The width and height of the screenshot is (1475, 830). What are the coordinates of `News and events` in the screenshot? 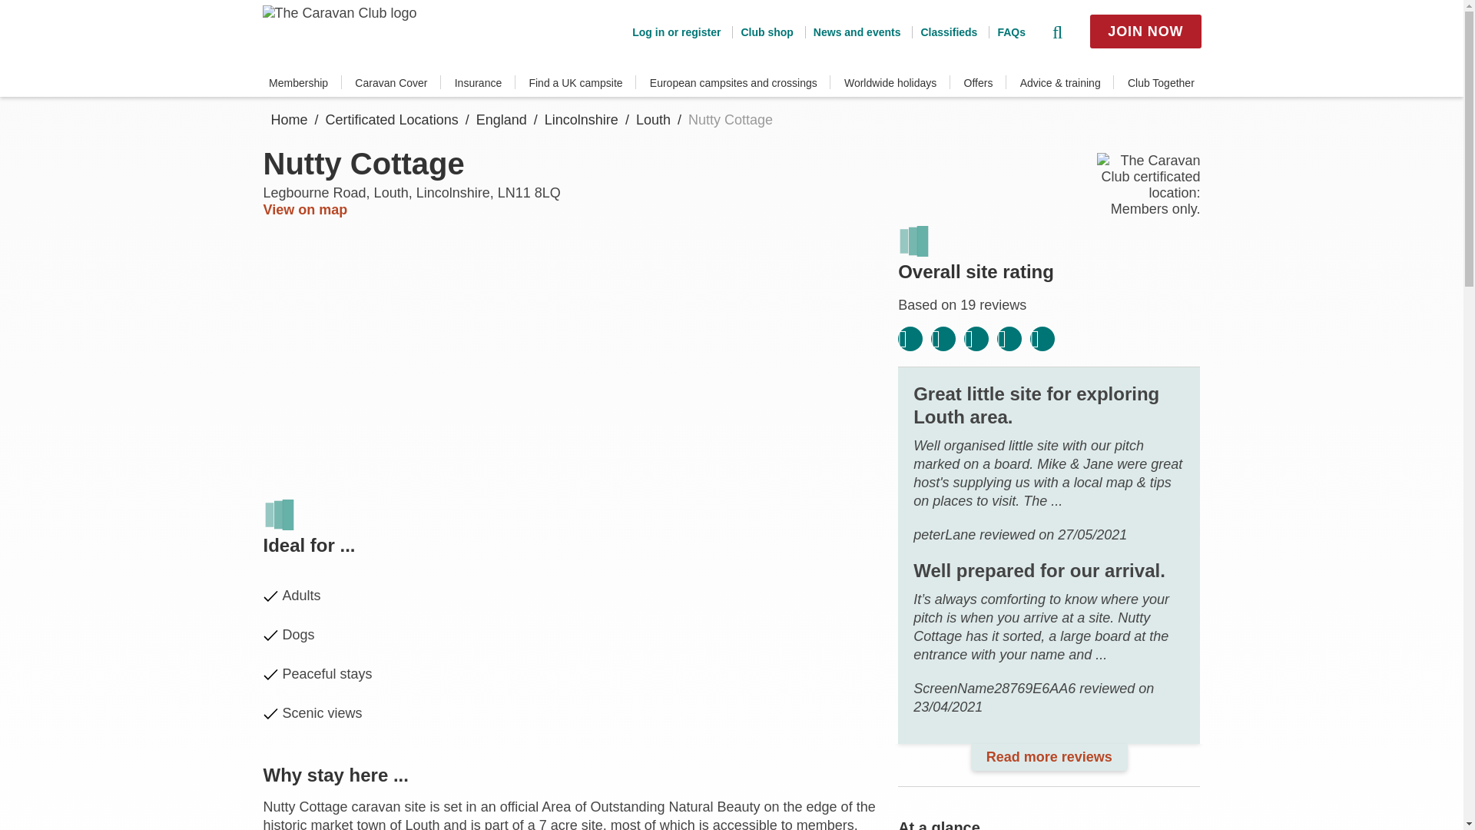 It's located at (853, 32).